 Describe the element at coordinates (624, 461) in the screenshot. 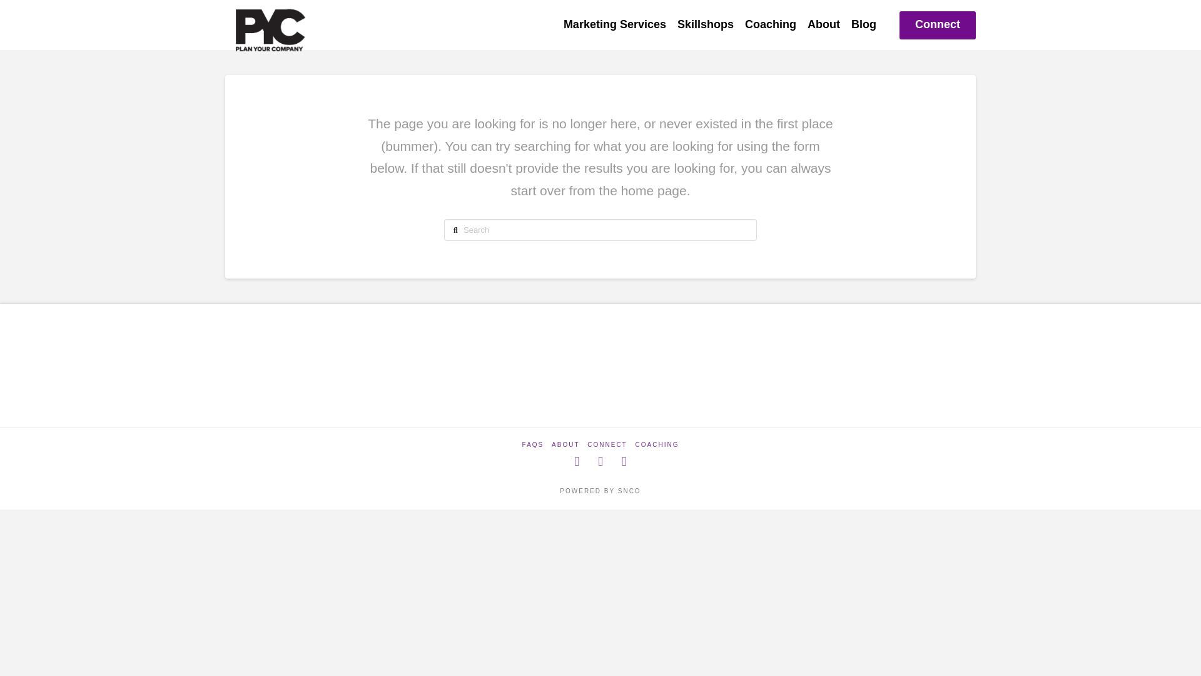

I see `LinkedIn` at that location.